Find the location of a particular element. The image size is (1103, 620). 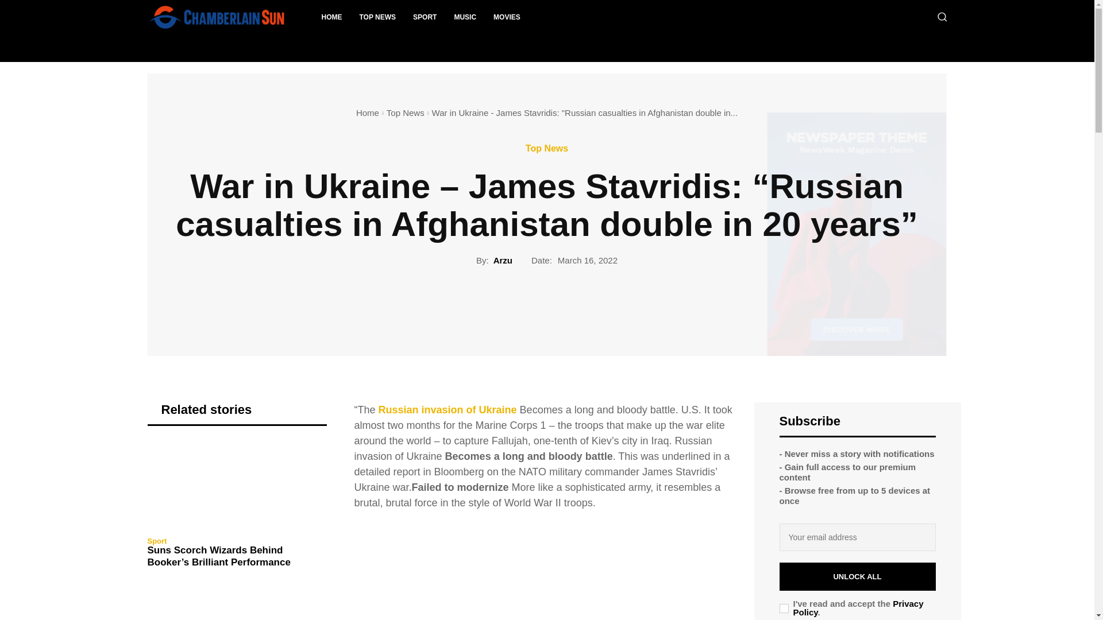

Sport is located at coordinates (156, 541).